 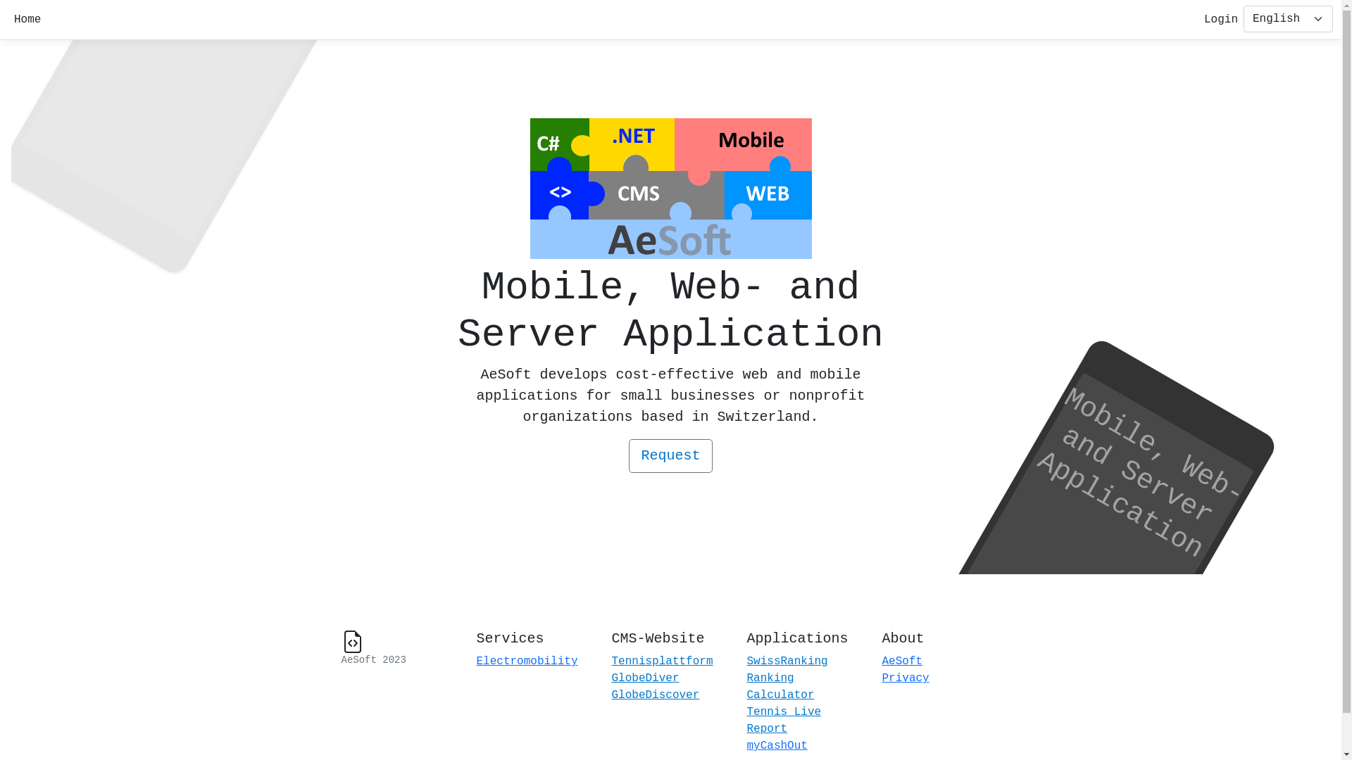 I want to click on Electromobility, so click(x=527, y=661).